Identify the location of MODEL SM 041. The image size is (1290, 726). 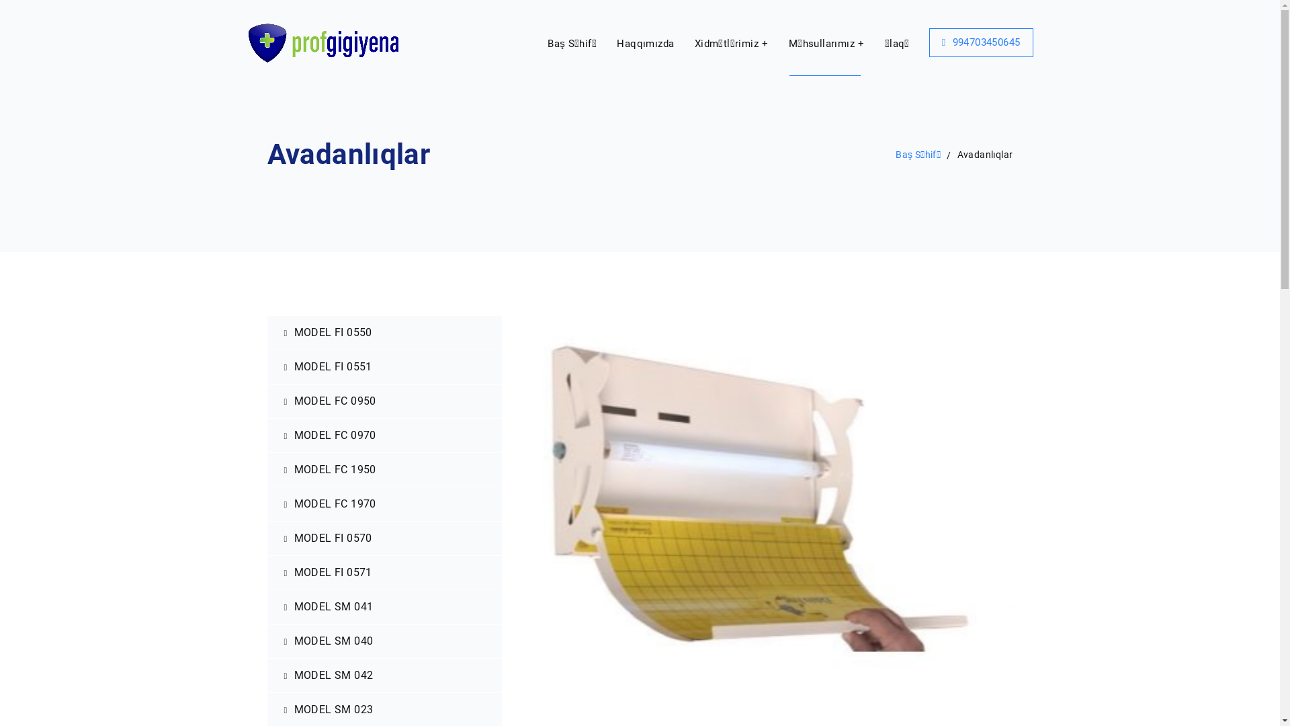
(385, 608).